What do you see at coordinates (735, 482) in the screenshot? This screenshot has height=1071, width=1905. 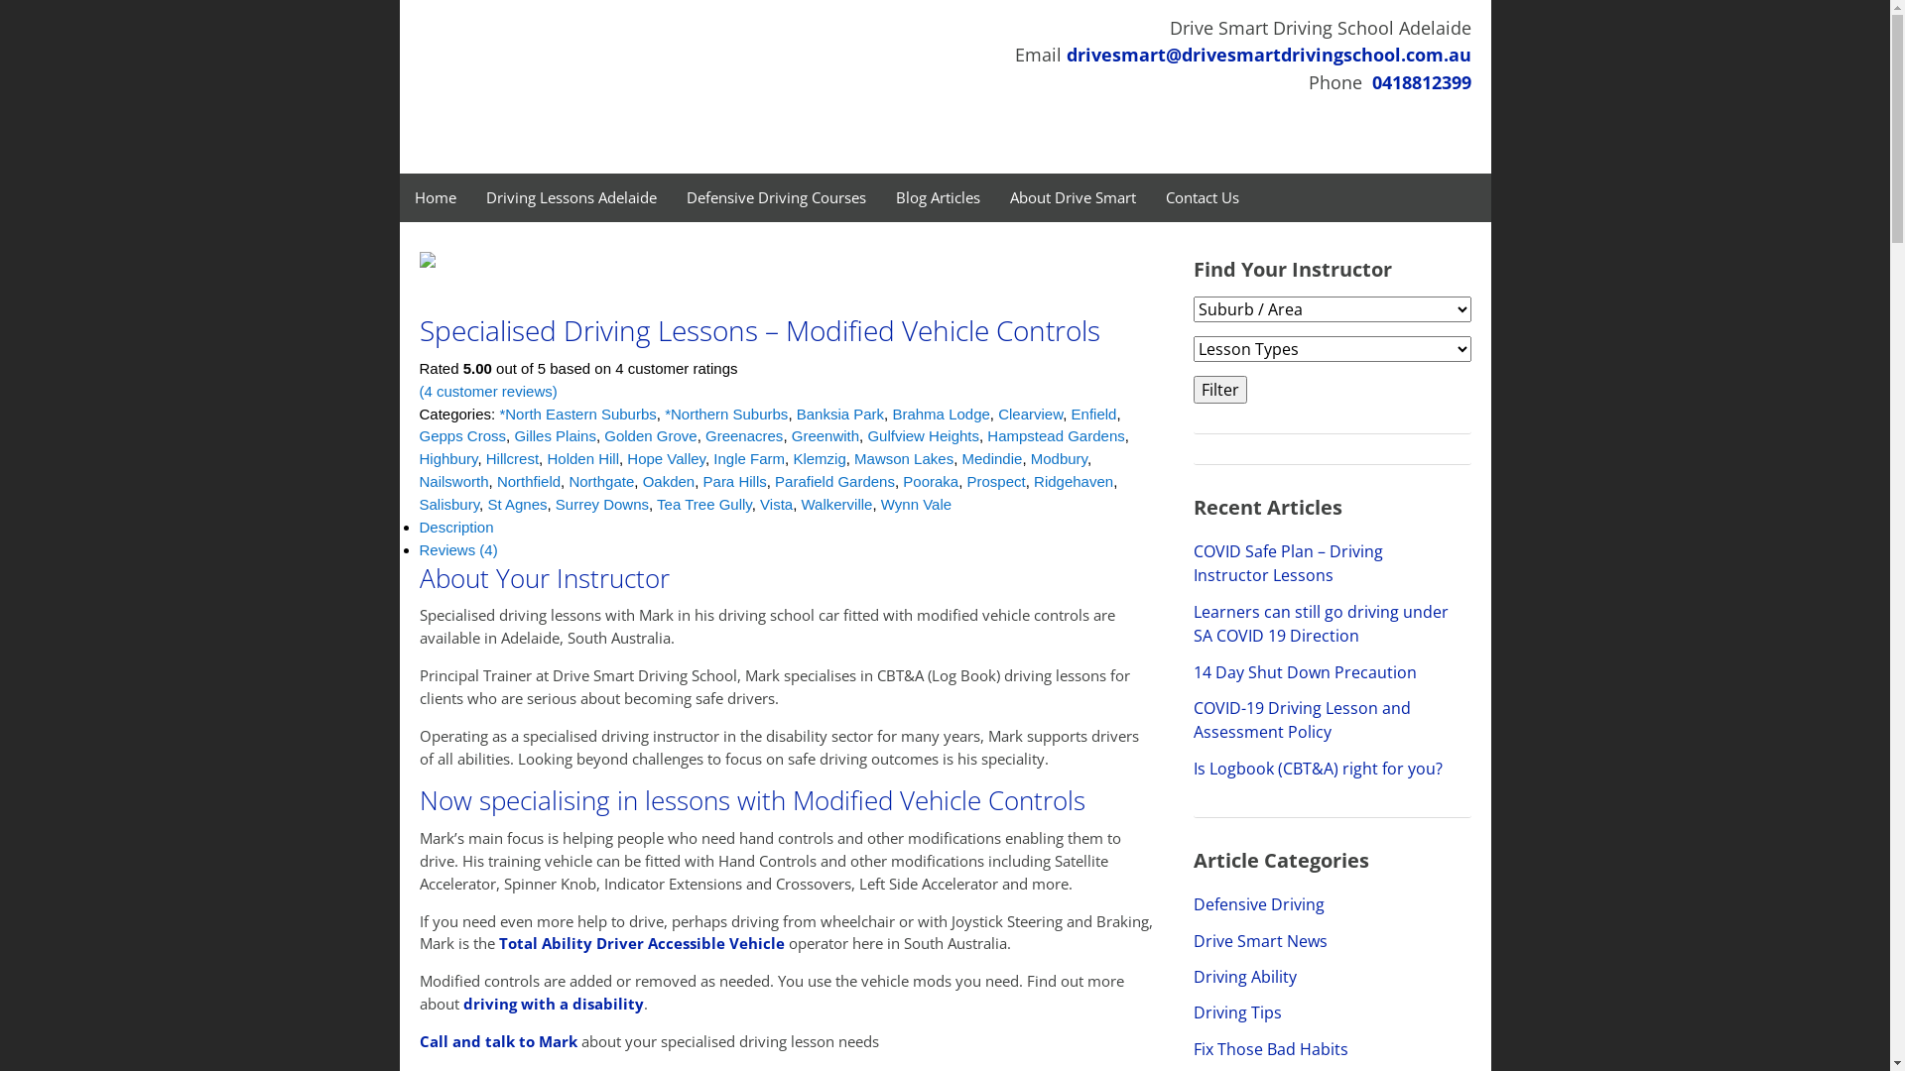 I see `Para Hills` at bounding box center [735, 482].